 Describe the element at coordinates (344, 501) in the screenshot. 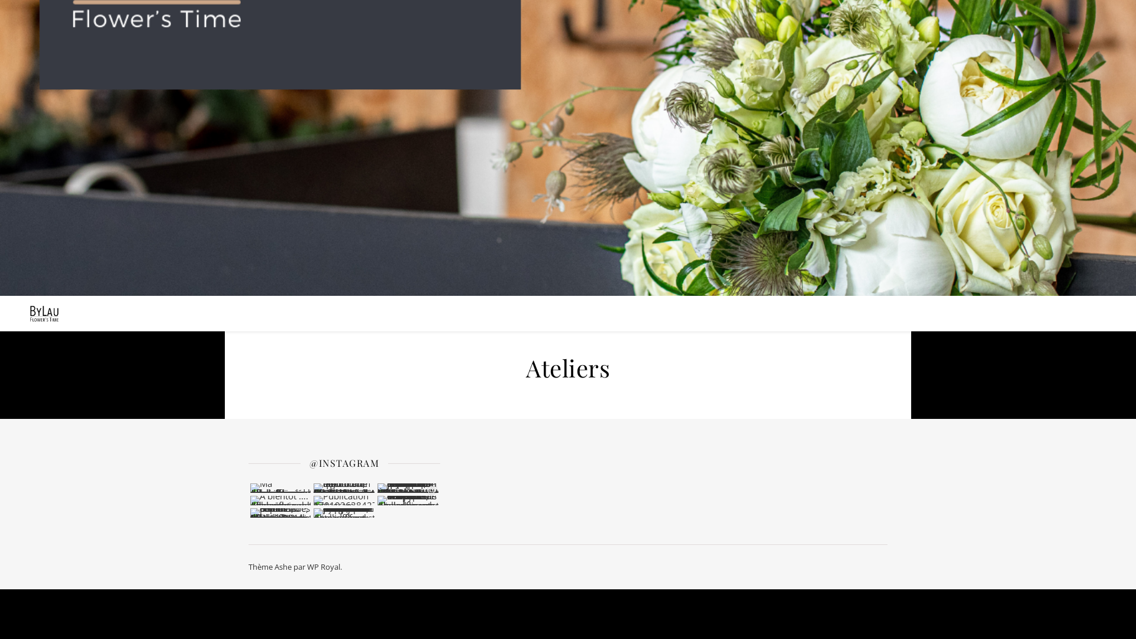

I see `Publication 17919263842796012 Instagram` at that location.